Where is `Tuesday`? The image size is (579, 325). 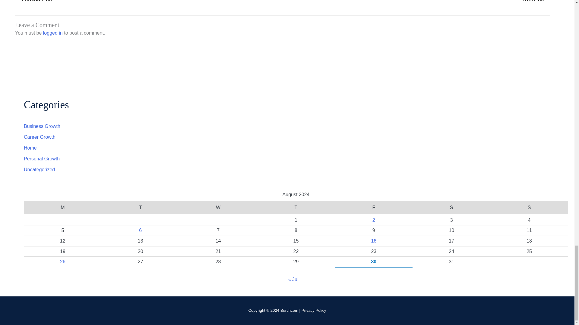
Tuesday is located at coordinates (141, 207).